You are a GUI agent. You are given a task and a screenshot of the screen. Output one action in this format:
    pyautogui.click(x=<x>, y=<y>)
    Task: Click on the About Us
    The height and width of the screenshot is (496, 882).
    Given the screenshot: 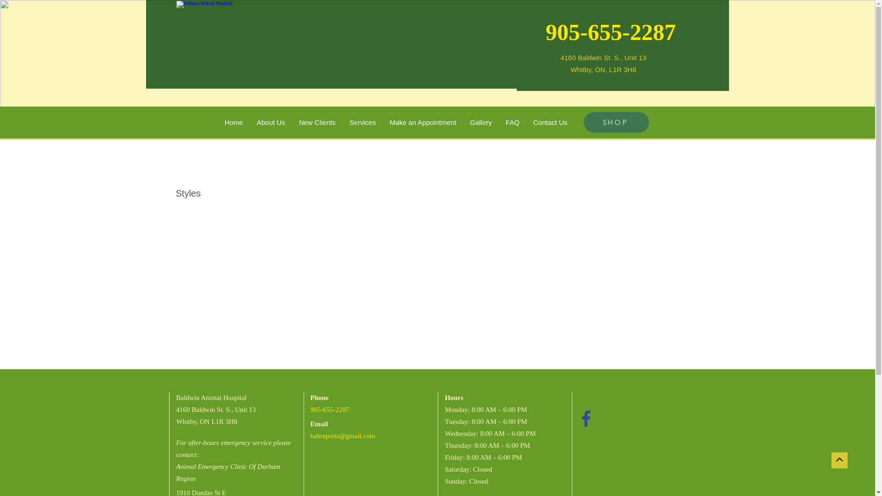 What is the action you would take?
    pyautogui.click(x=271, y=122)
    